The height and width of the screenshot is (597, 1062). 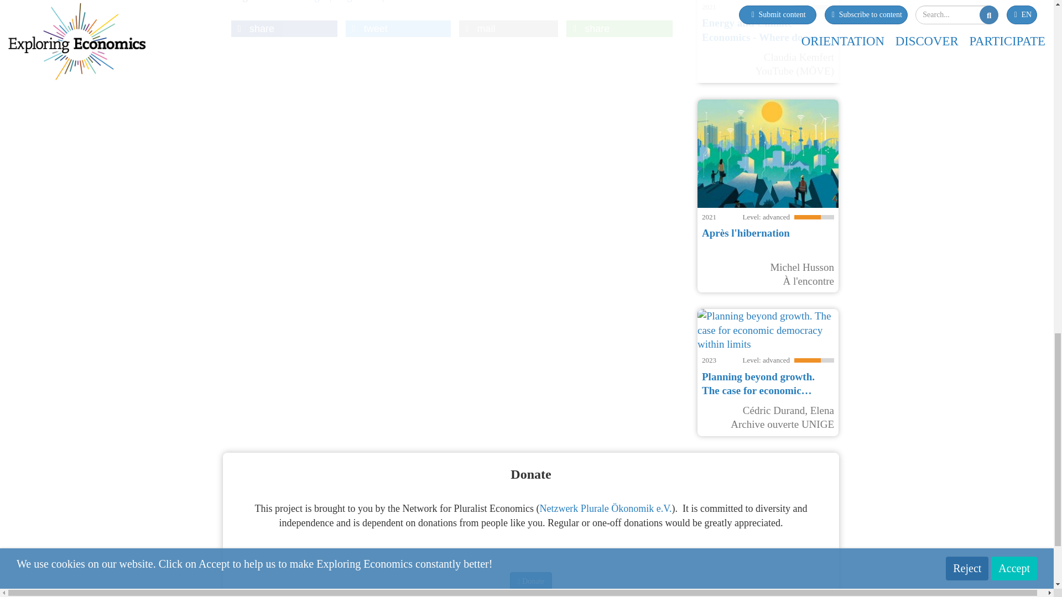 What do you see at coordinates (292, 1) in the screenshot?
I see `climate change` at bounding box center [292, 1].